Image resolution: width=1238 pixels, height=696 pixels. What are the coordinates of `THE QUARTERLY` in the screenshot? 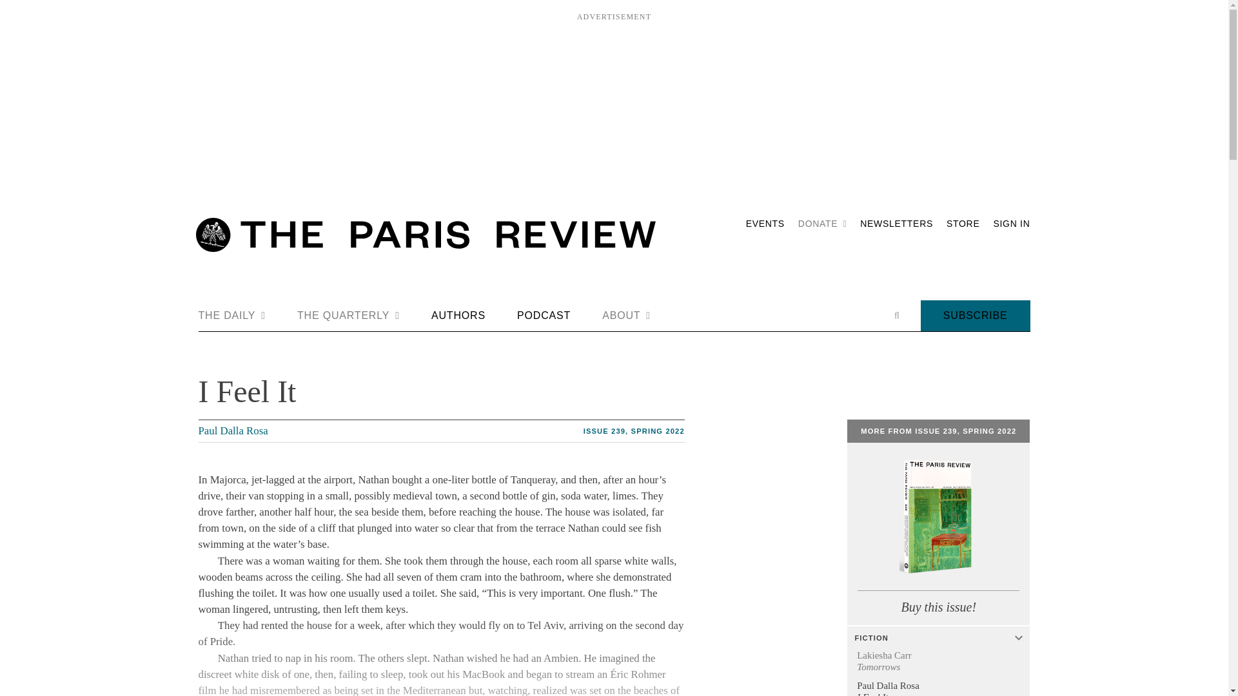 It's located at (348, 316).